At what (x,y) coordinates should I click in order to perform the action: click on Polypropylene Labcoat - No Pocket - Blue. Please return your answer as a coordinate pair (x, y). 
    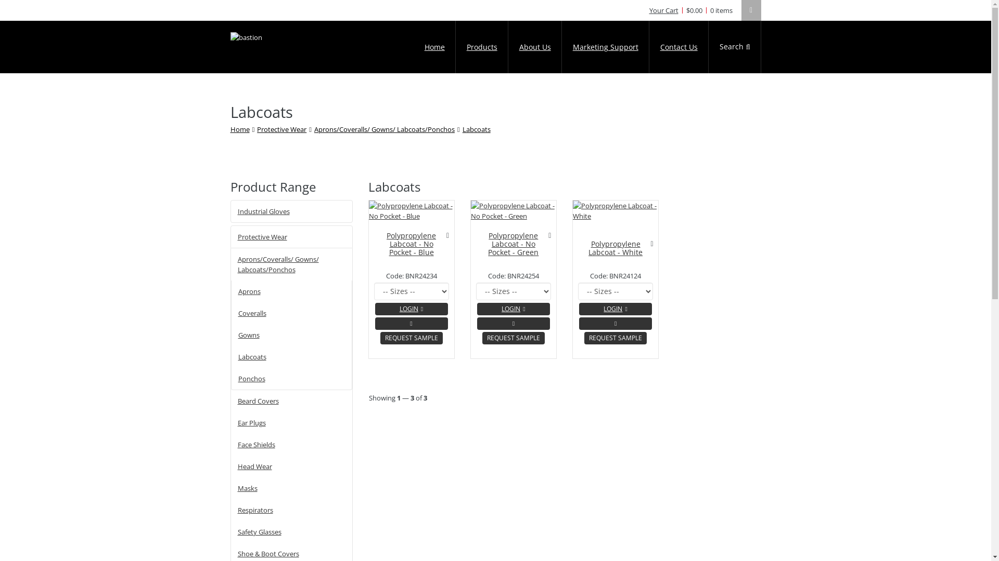
    Looking at the image, I should click on (411, 244).